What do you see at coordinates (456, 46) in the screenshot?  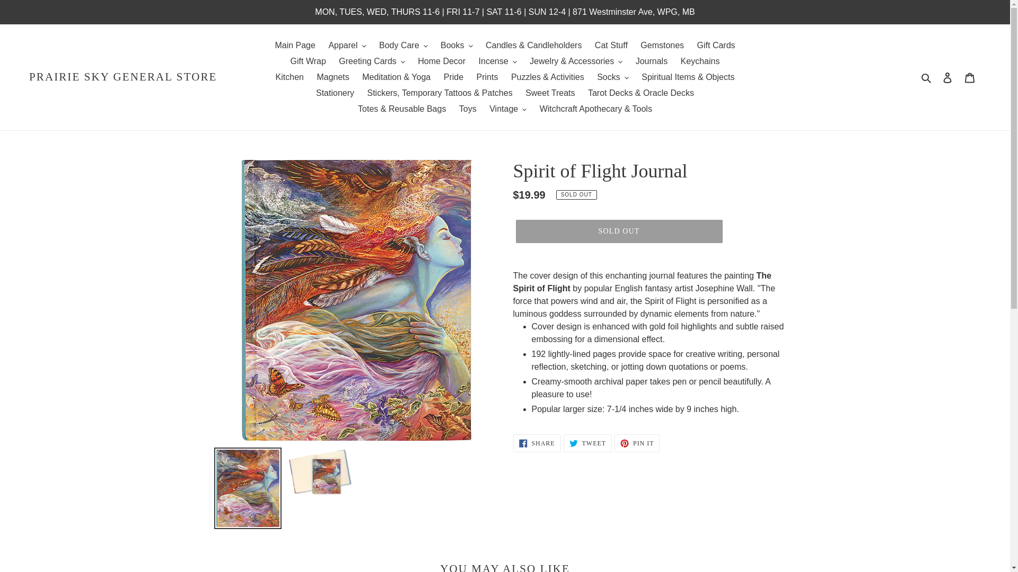 I see `Books` at bounding box center [456, 46].